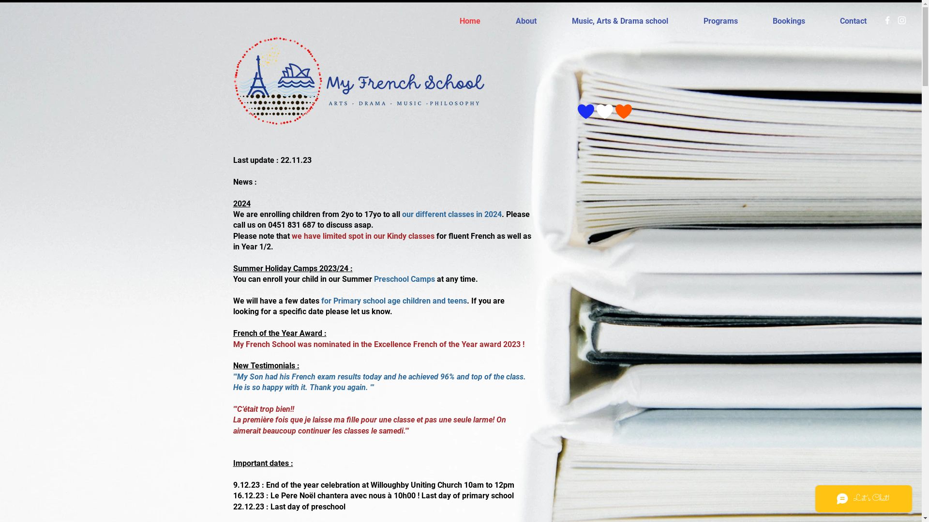 The image size is (929, 522). What do you see at coordinates (526, 21) in the screenshot?
I see `About` at bounding box center [526, 21].